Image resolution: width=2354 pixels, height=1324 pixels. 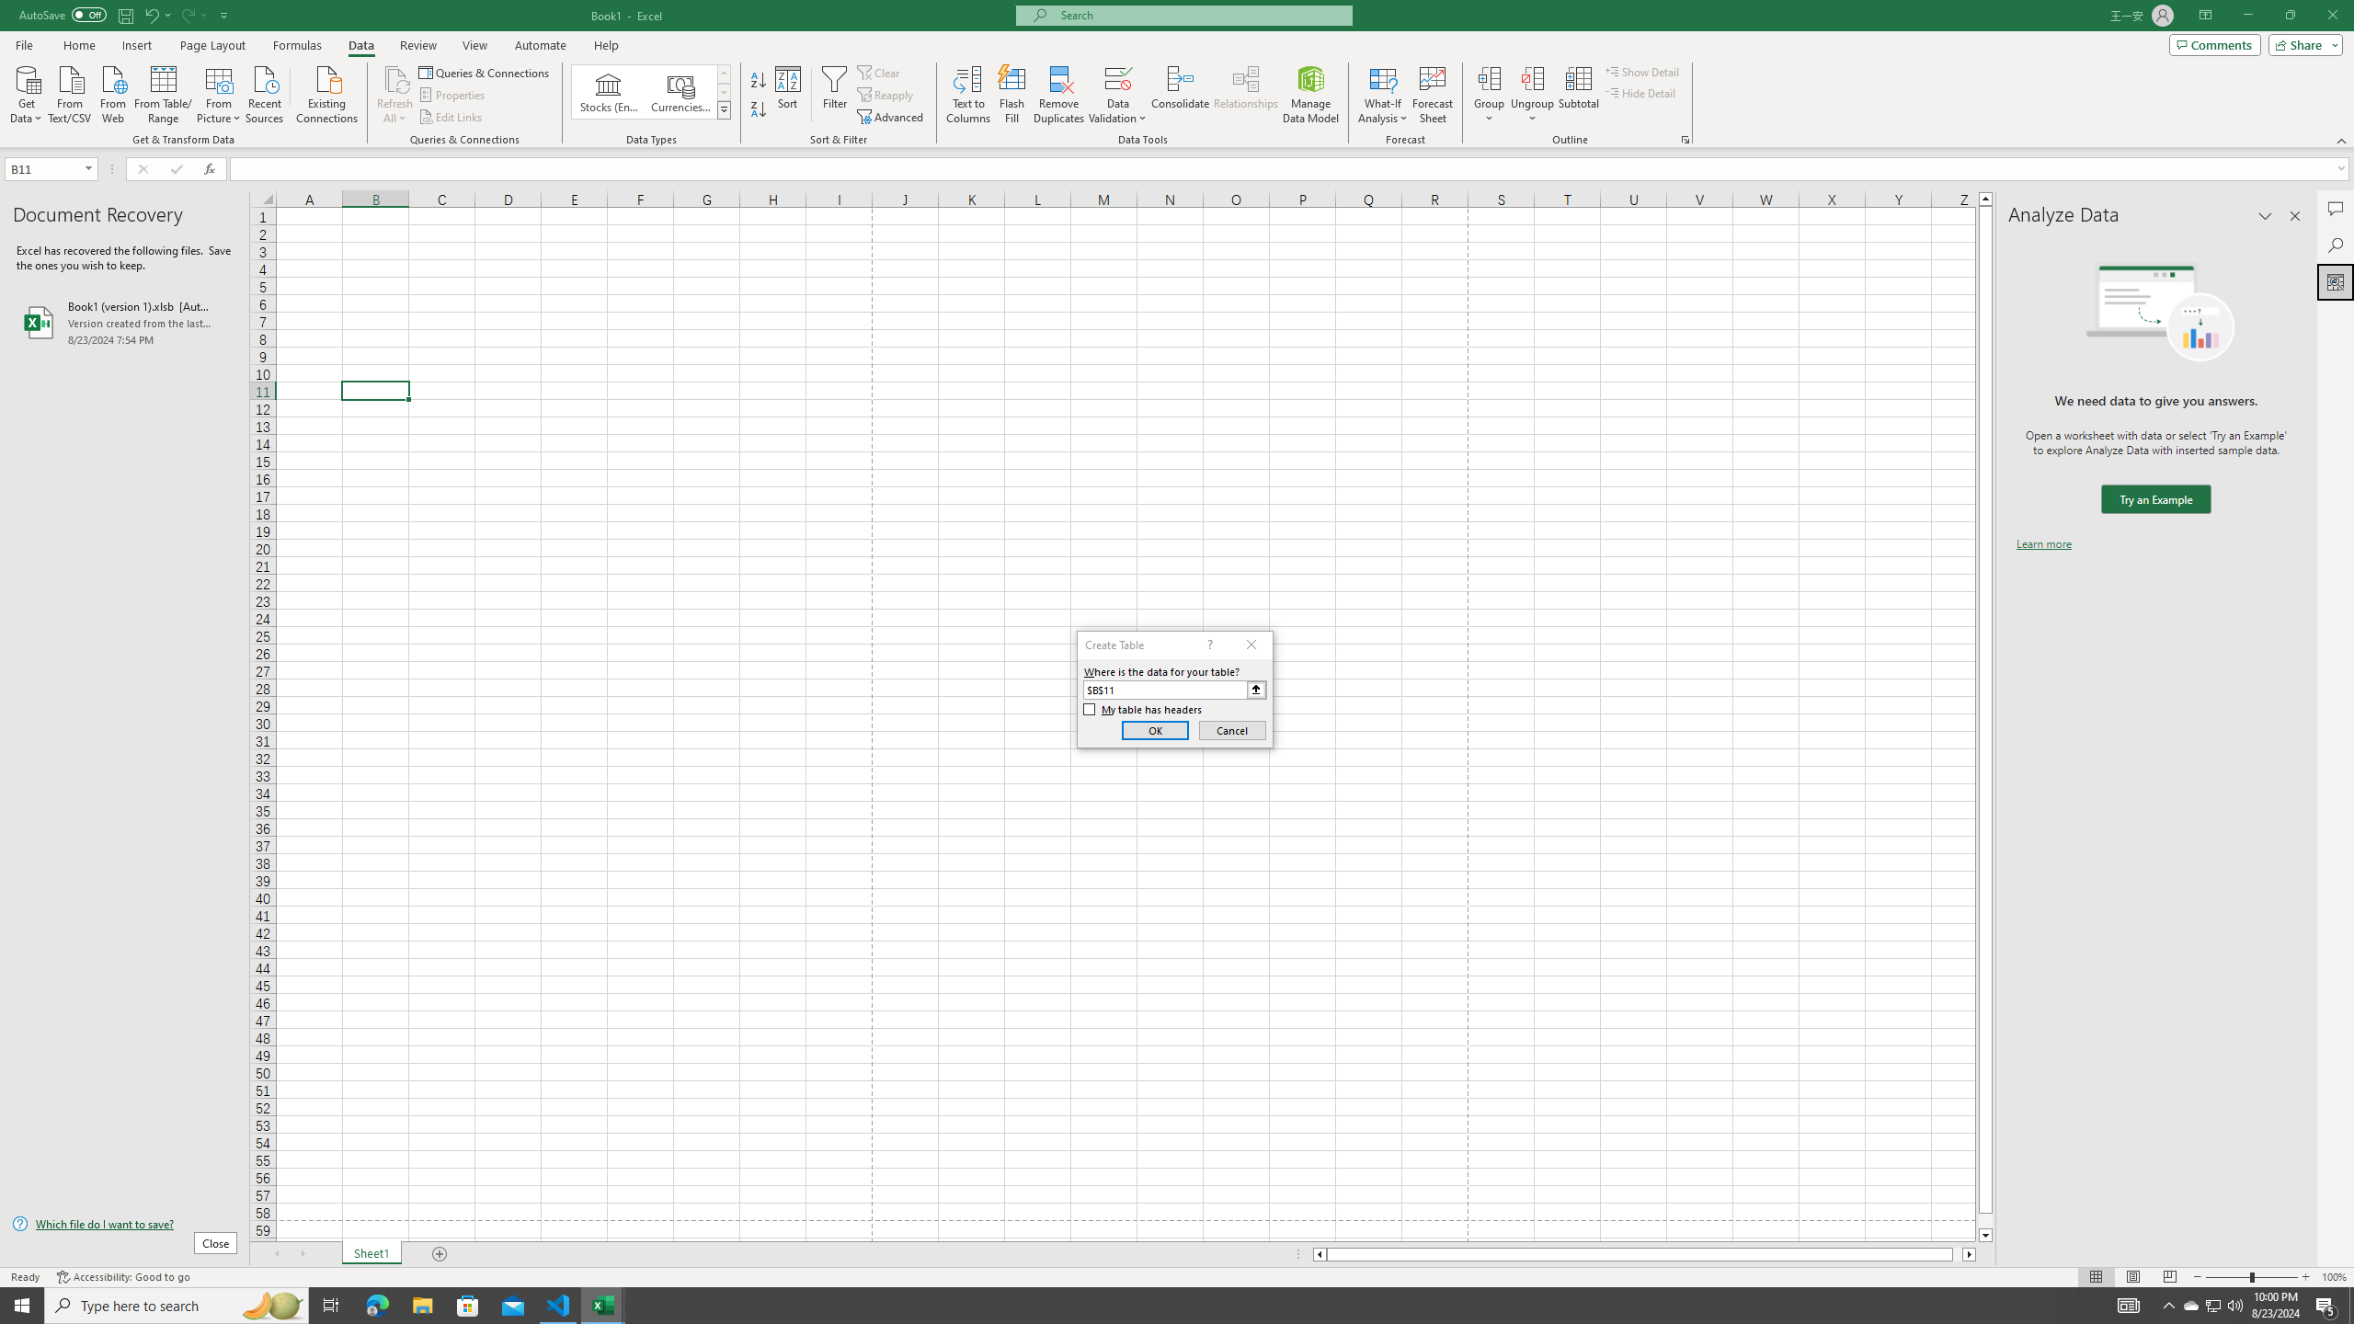 I want to click on Data Validation..., so click(x=1118, y=95).